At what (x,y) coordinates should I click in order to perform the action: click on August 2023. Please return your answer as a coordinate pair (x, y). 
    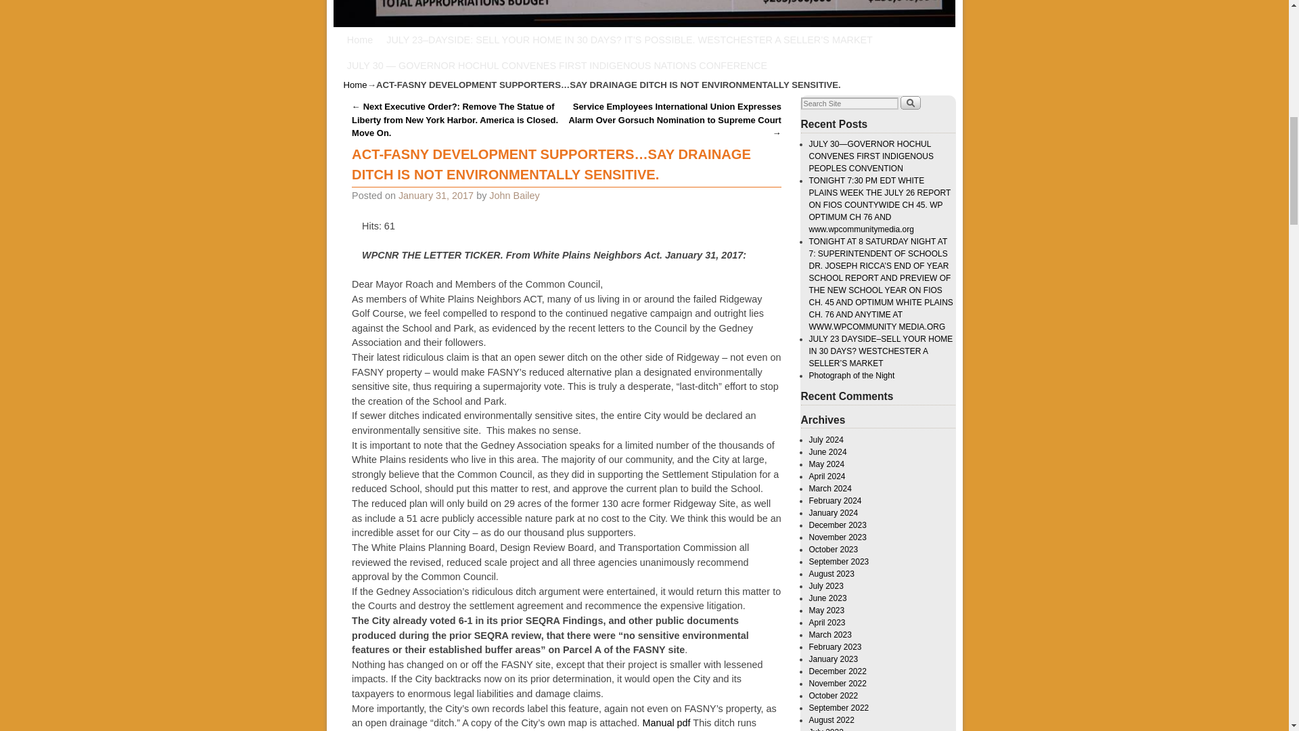
    Looking at the image, I should click on (832, 574).